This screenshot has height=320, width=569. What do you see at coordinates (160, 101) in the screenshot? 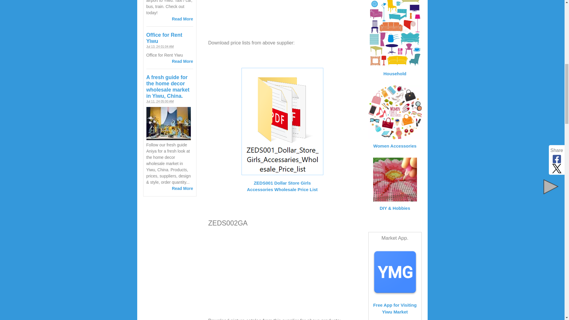
I see `2024-07-11T05:00:52-0400` at bounding box center [160, 101].